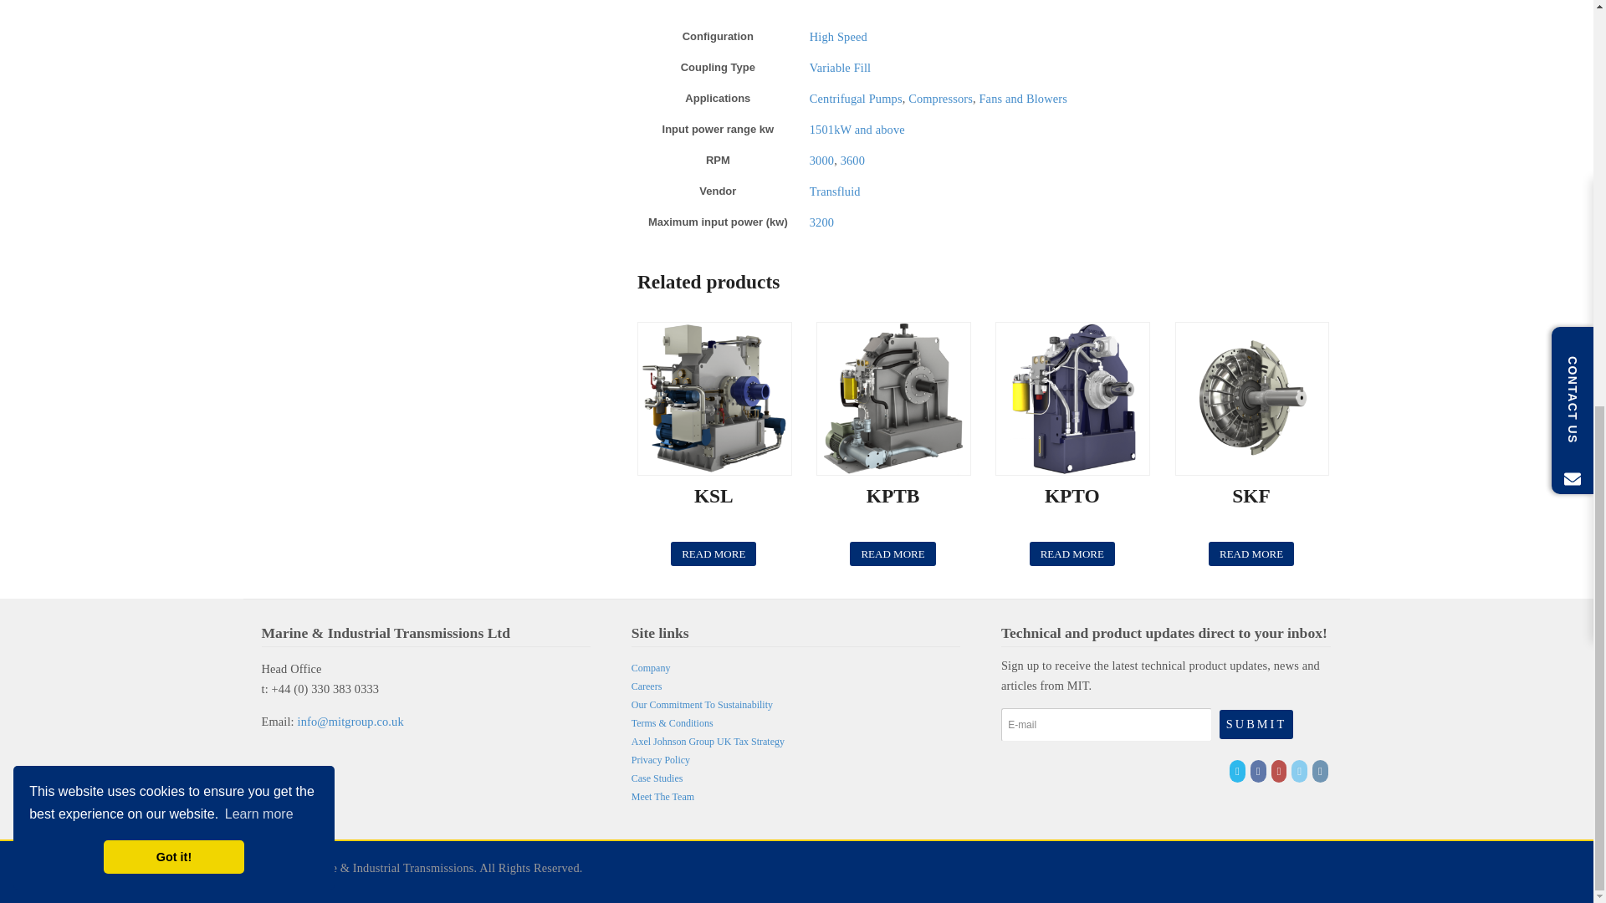  I want to click on Instagram, so click(1320, 771).